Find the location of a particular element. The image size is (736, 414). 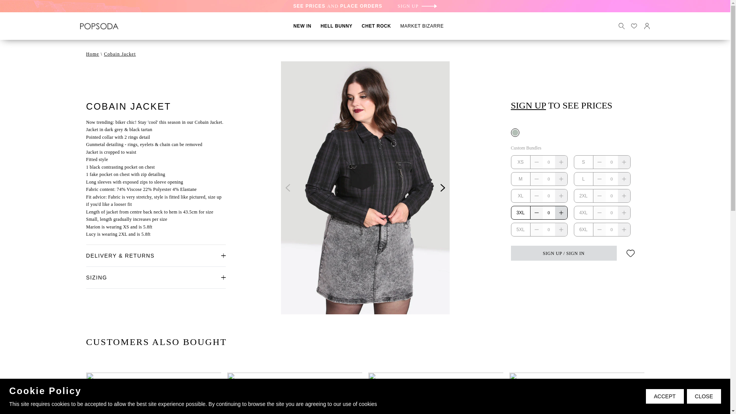

MARKET BIZARRE is located at coordinates (422, 26).